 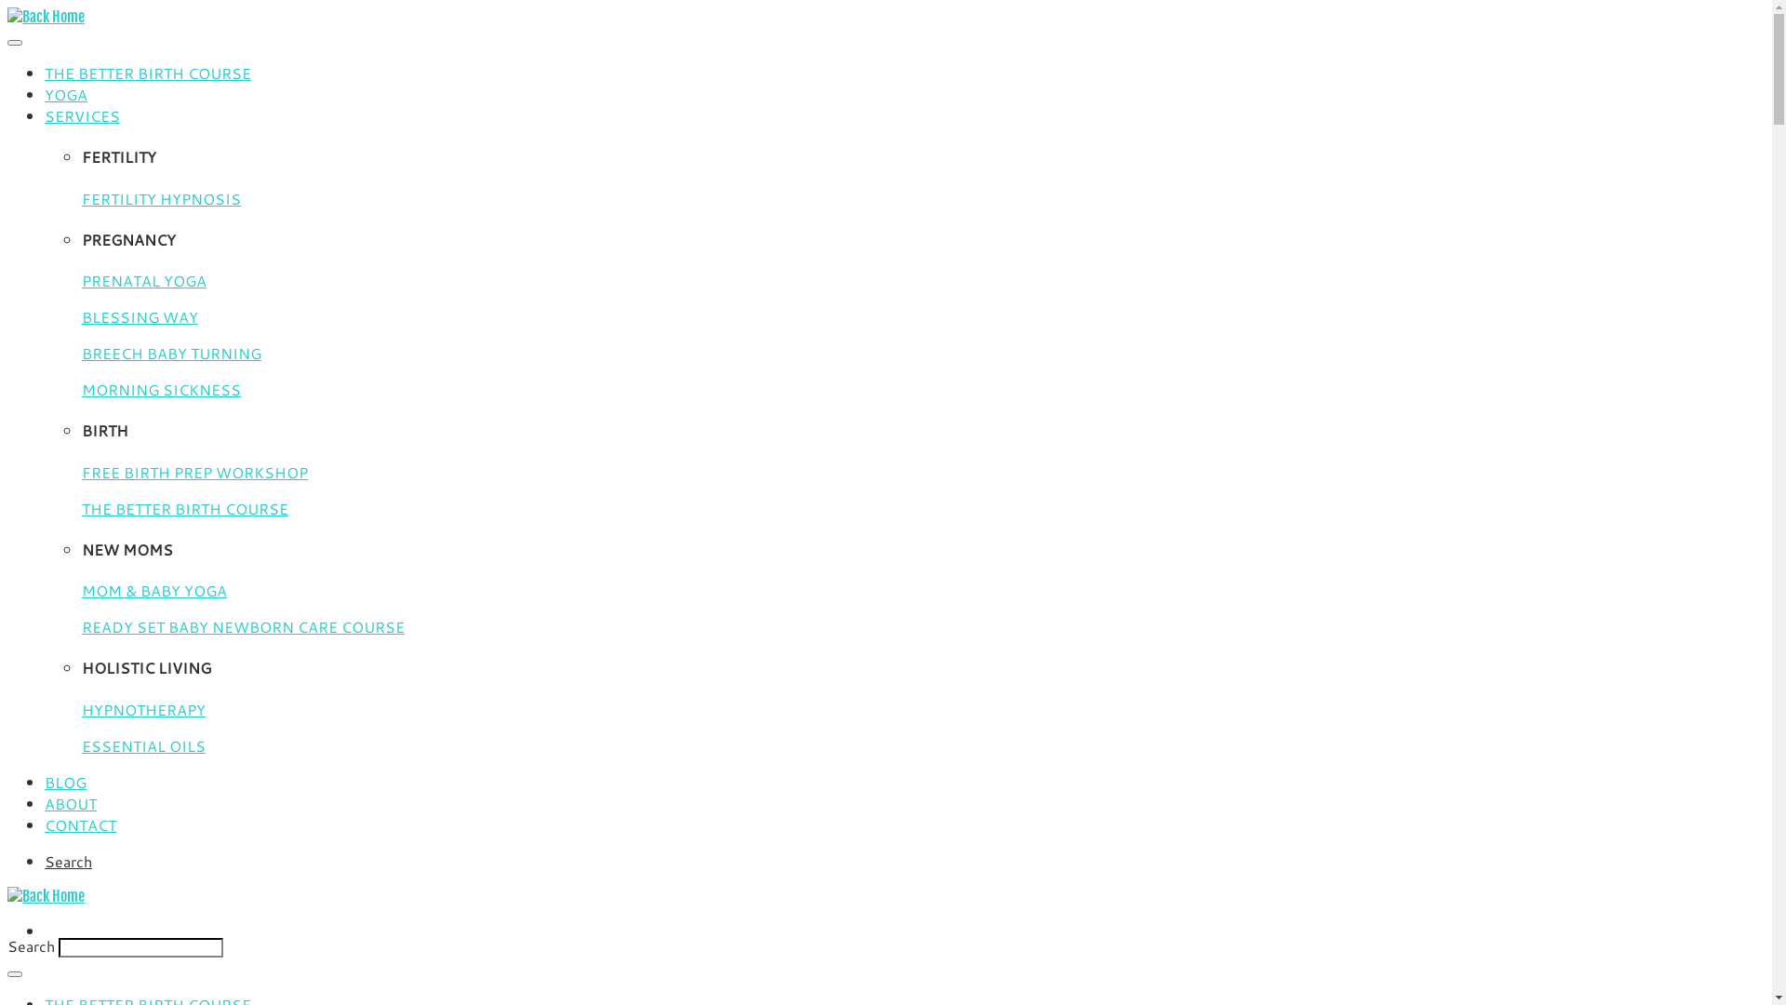 What do you see at coordinates (66, 95) in the screenshot?
I see `YOGA` at bounding box center [66, 95].